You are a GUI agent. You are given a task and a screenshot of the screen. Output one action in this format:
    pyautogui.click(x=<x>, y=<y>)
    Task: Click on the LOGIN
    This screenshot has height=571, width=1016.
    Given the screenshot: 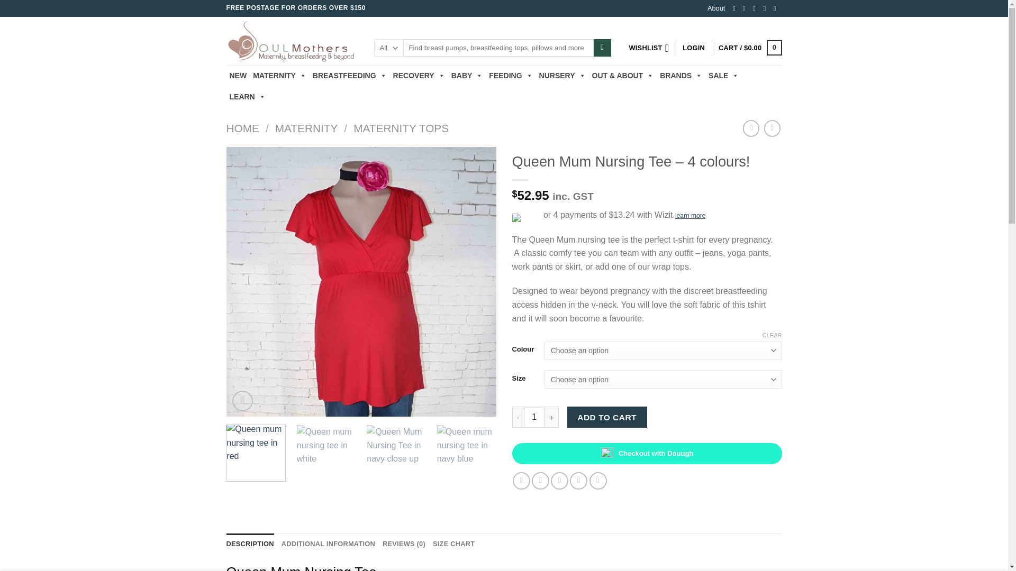 What is the action you would take?
    pyautogui.click(x=694, y=48)
    